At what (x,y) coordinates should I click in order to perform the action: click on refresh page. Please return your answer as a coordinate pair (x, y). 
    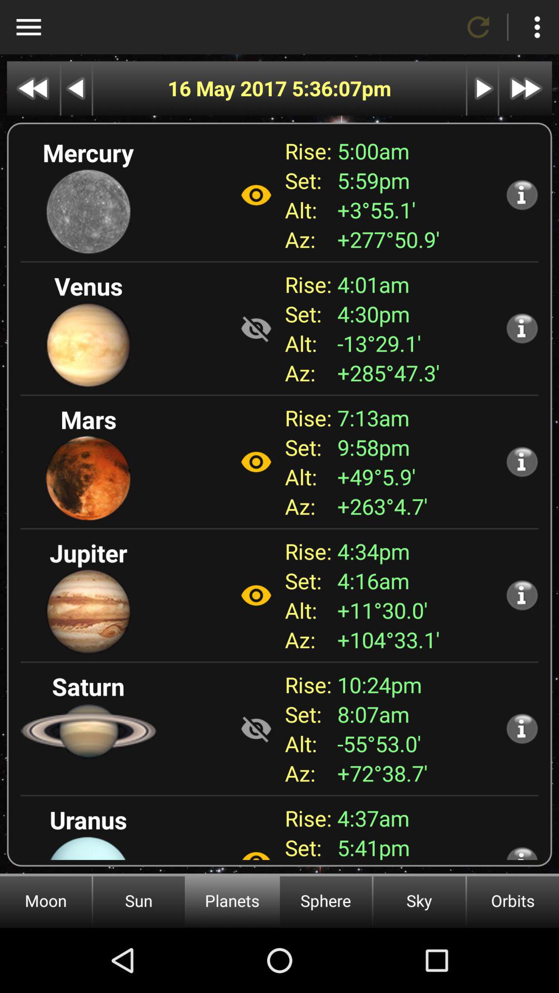
    Looking at the image, I should click on (478, 27).